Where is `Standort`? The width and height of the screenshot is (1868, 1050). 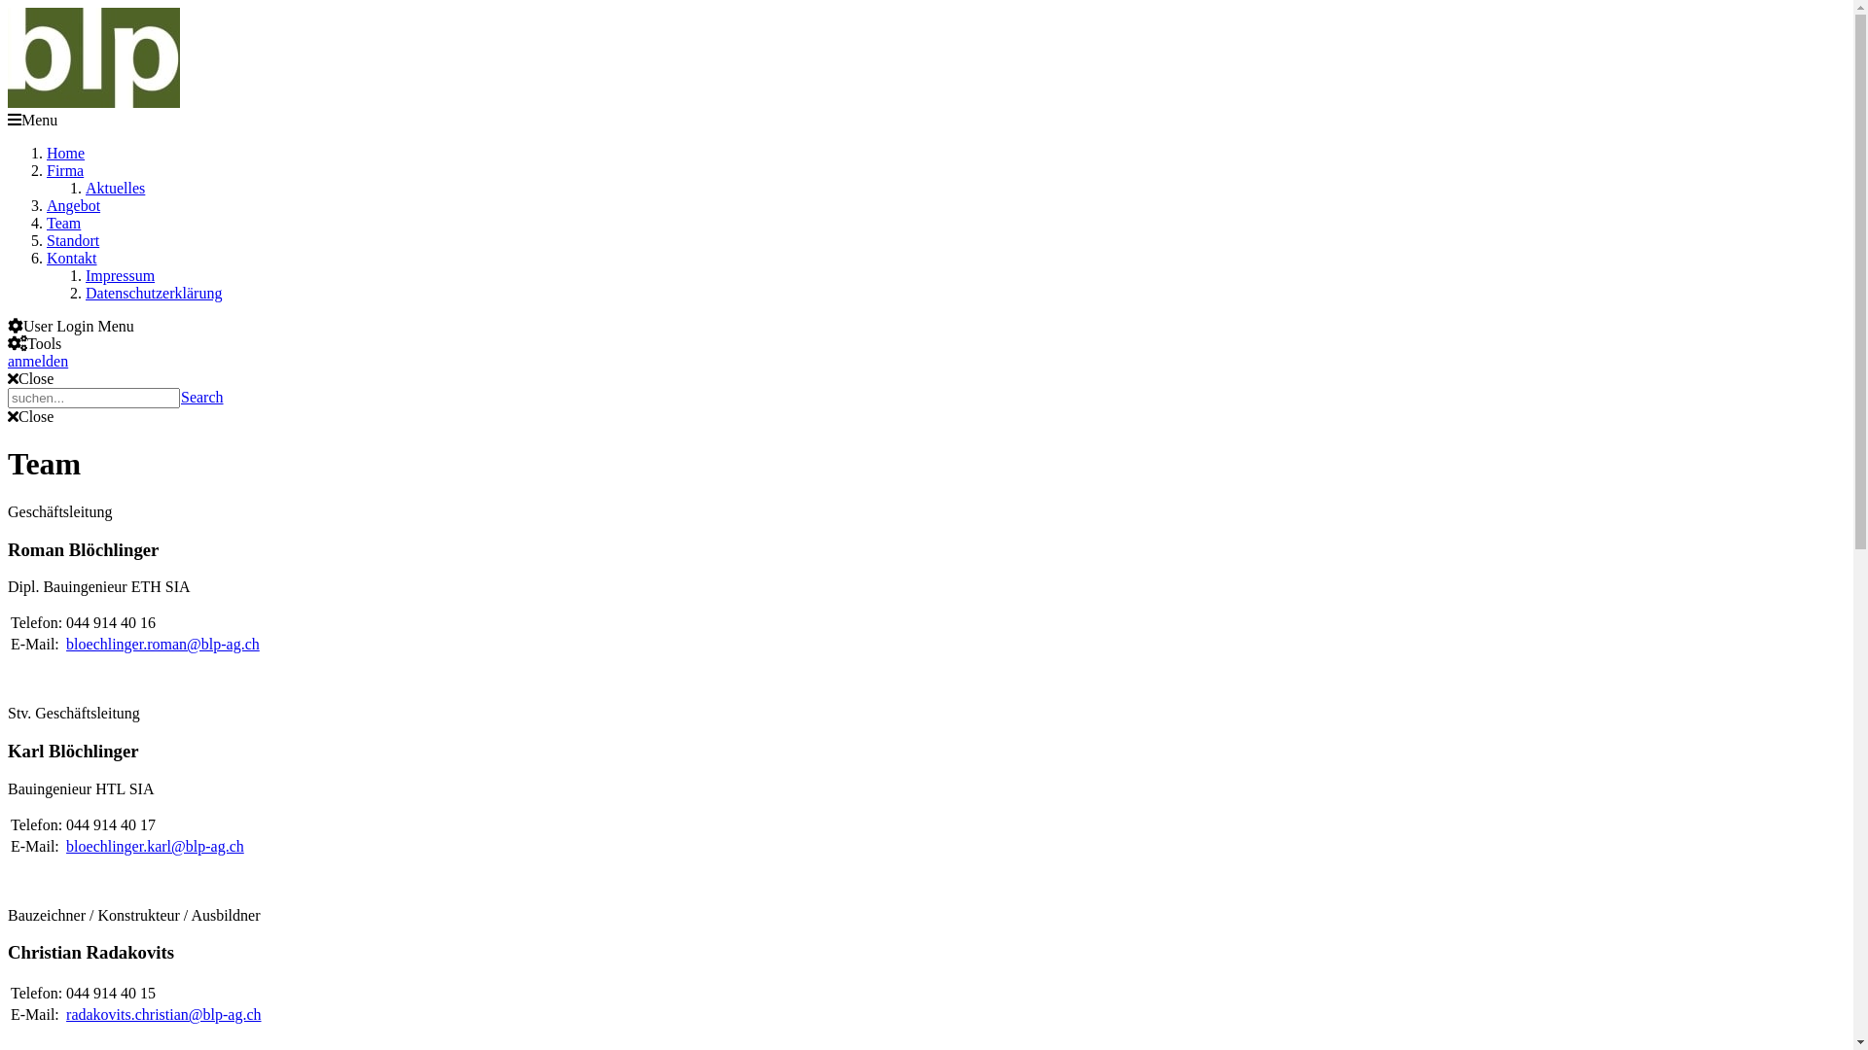 Standort is located at coordinates (73, 241).